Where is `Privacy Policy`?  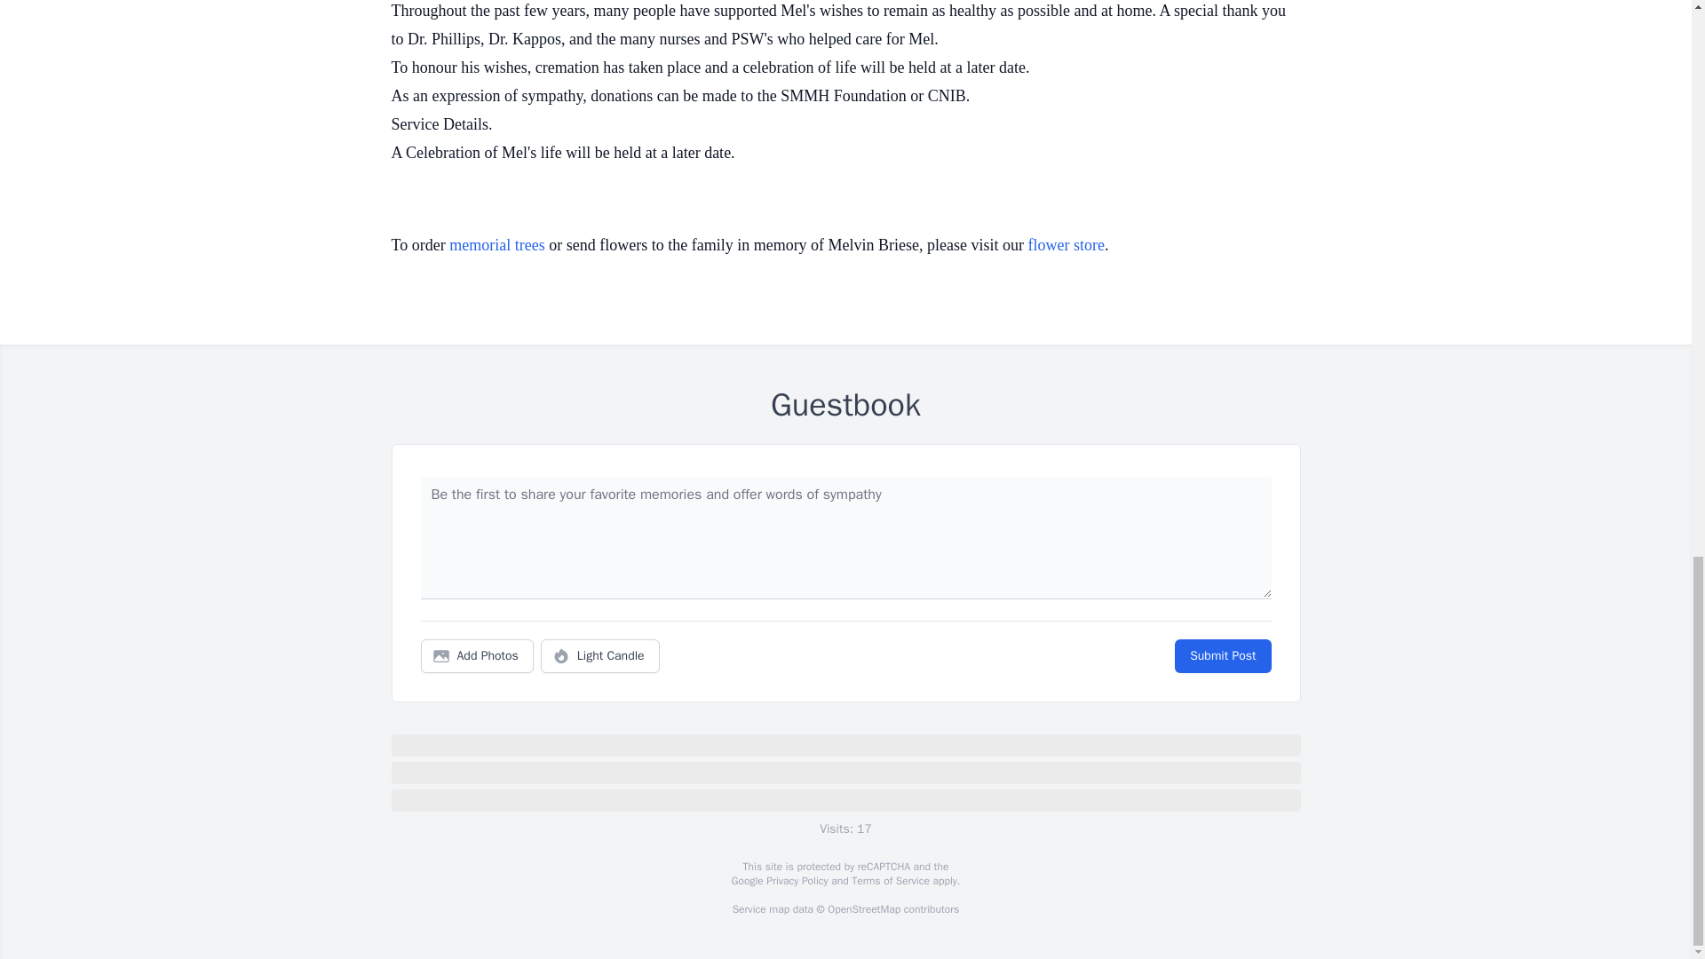
Privacy Policy is located at coordinates (796, 881).